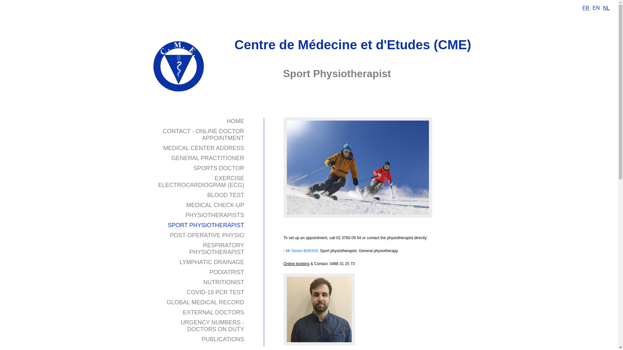 This screenshot has height=350, width=623. I want to click on GENERAL PRACTITIONER, so click(208, 165).